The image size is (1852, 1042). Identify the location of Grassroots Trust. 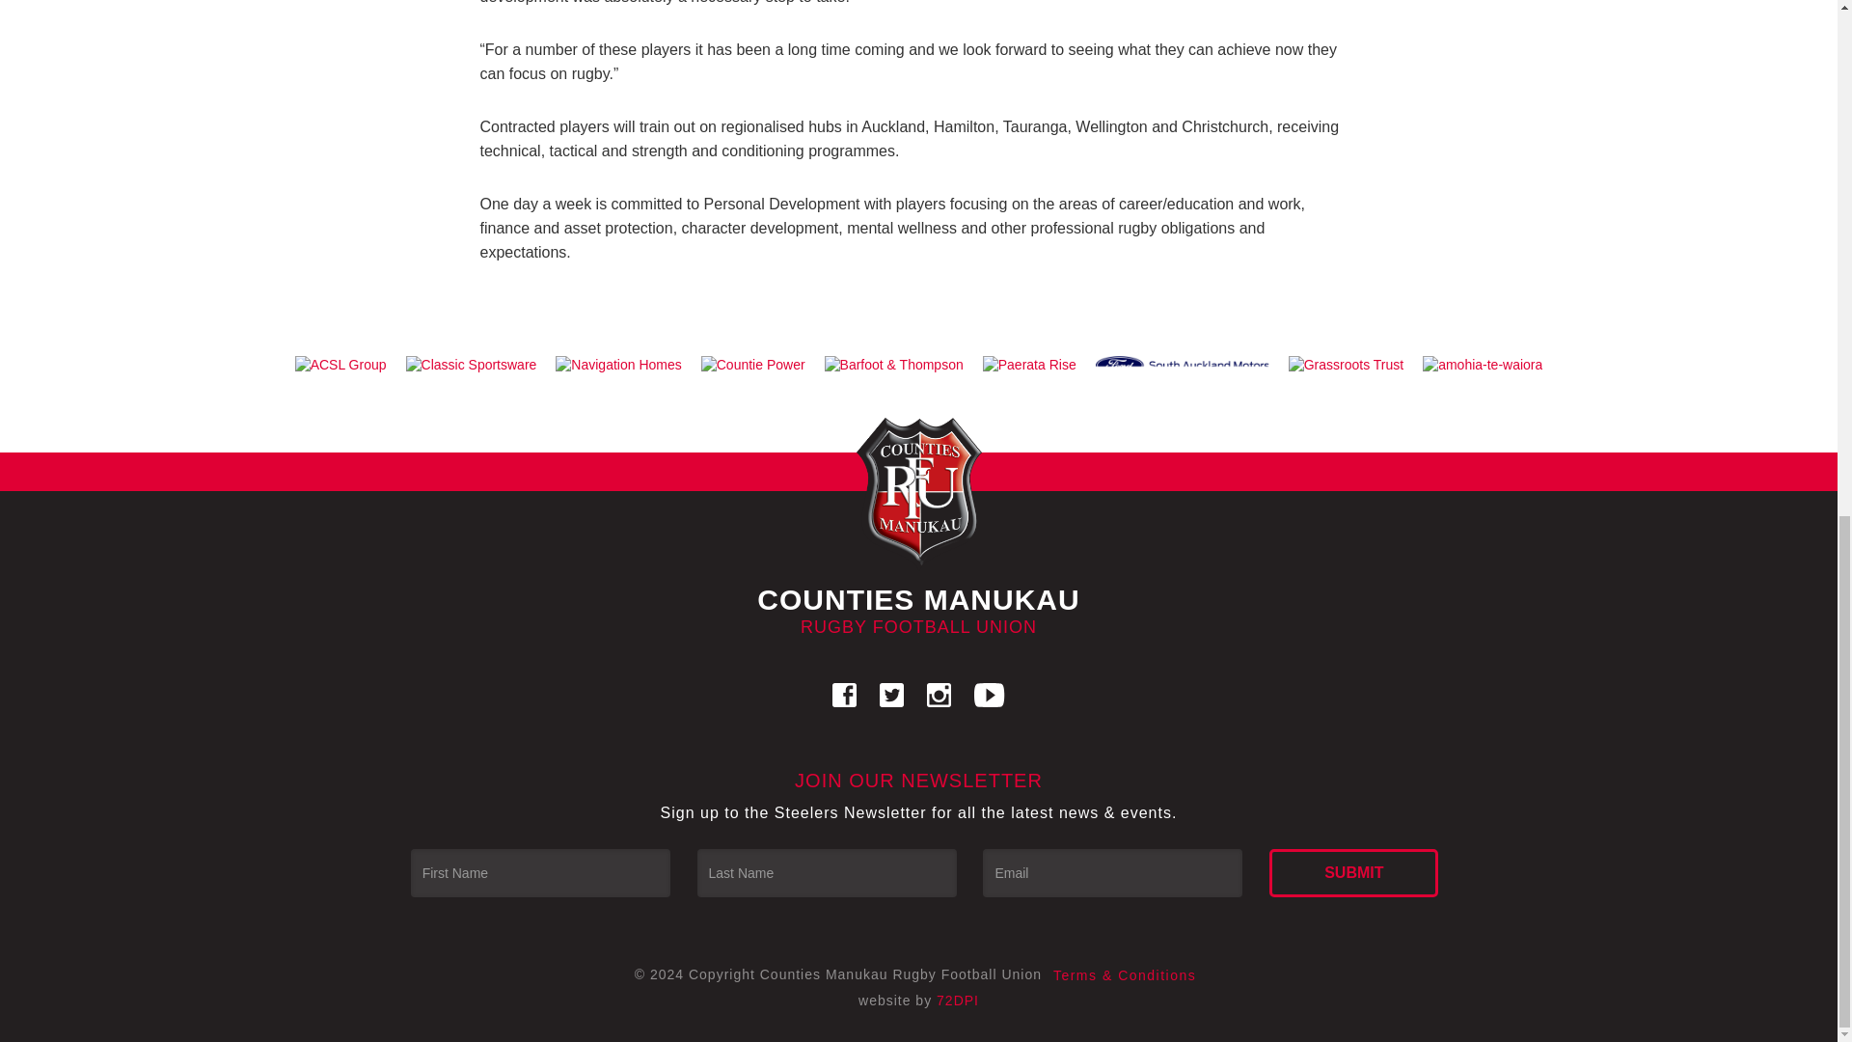
(1346, 365).